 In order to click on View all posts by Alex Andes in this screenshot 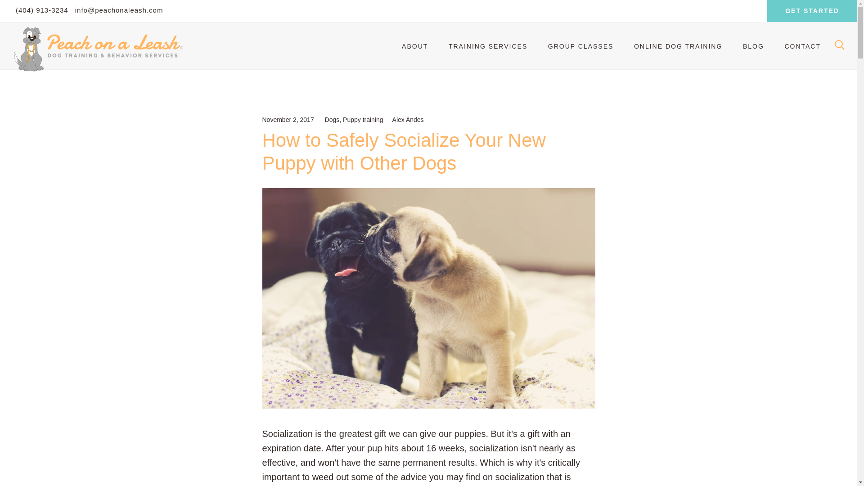, I will do `click(408, 120)`.